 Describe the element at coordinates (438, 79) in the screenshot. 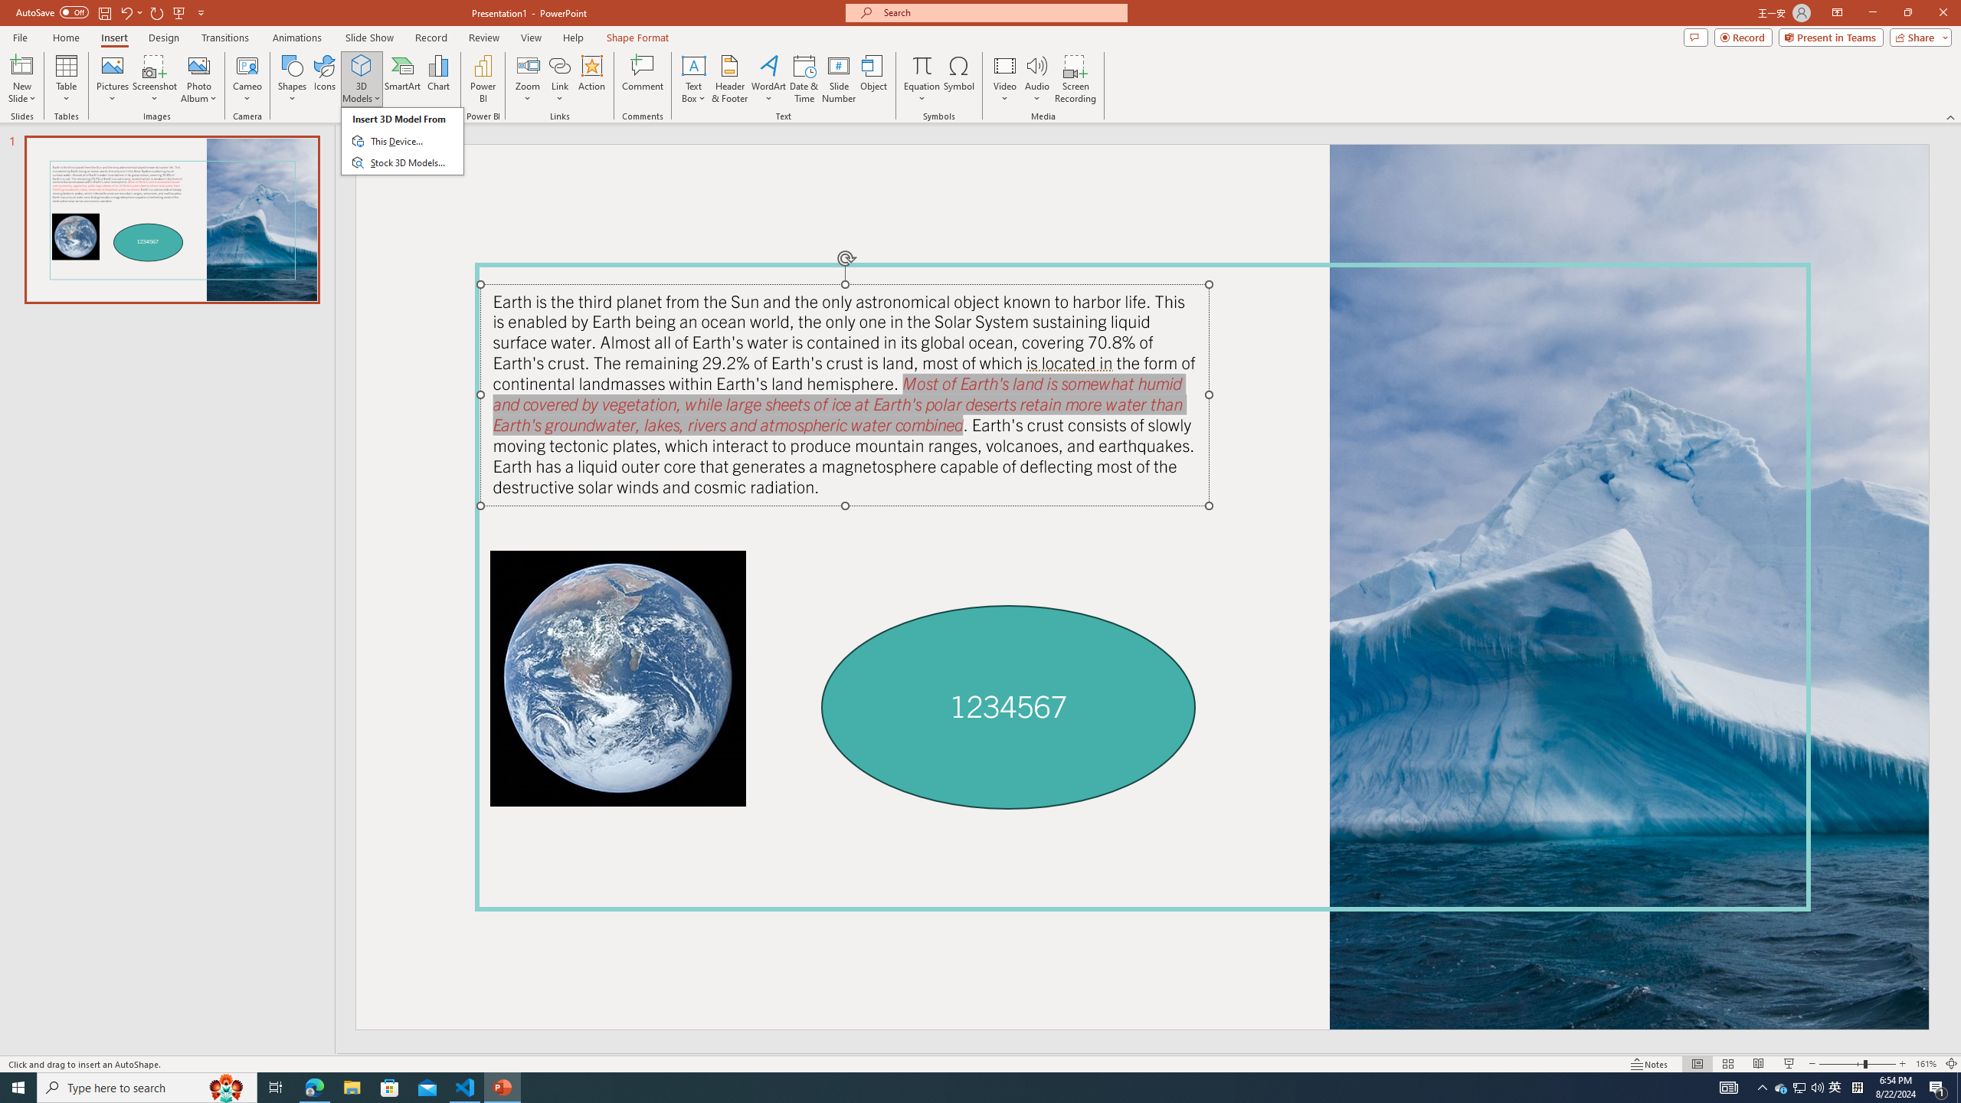

I see `Chart...` at that location.